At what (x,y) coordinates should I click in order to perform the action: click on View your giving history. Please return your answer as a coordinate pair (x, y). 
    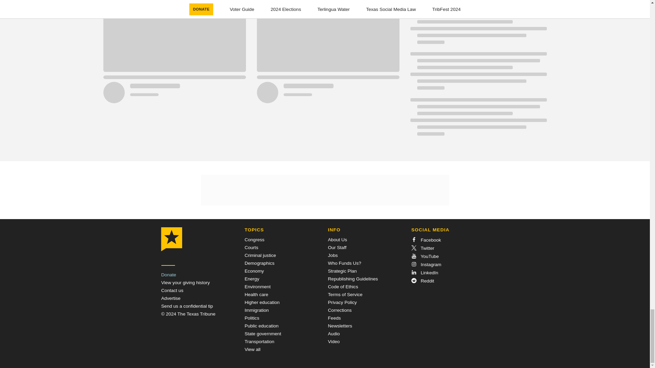
    Looking at the image, I should click on (185, 282).